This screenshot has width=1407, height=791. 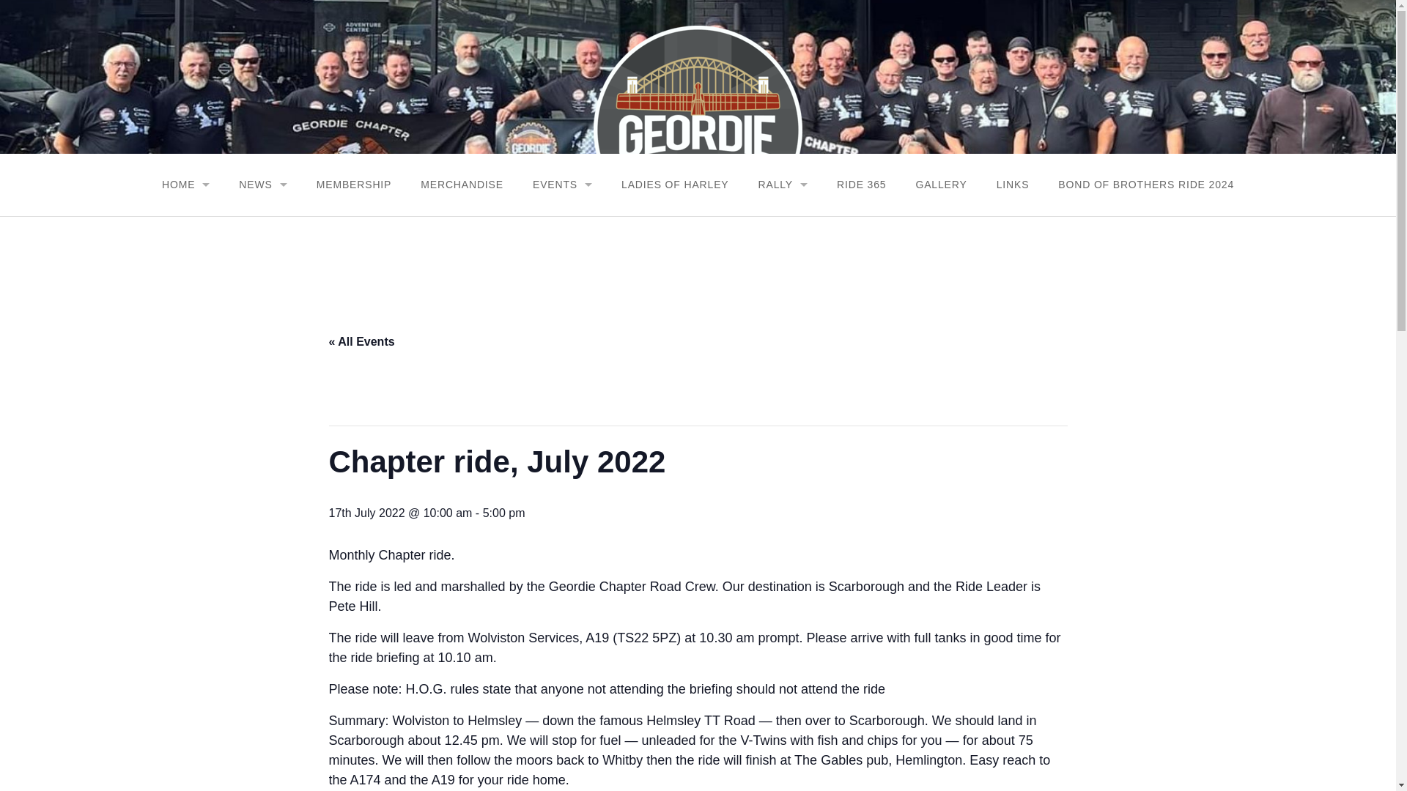 What do you see at coordinates (563, 280) in the screenshot?
I see `CHAPTER RIDE-OUTS` at bounding box center [563, 280].